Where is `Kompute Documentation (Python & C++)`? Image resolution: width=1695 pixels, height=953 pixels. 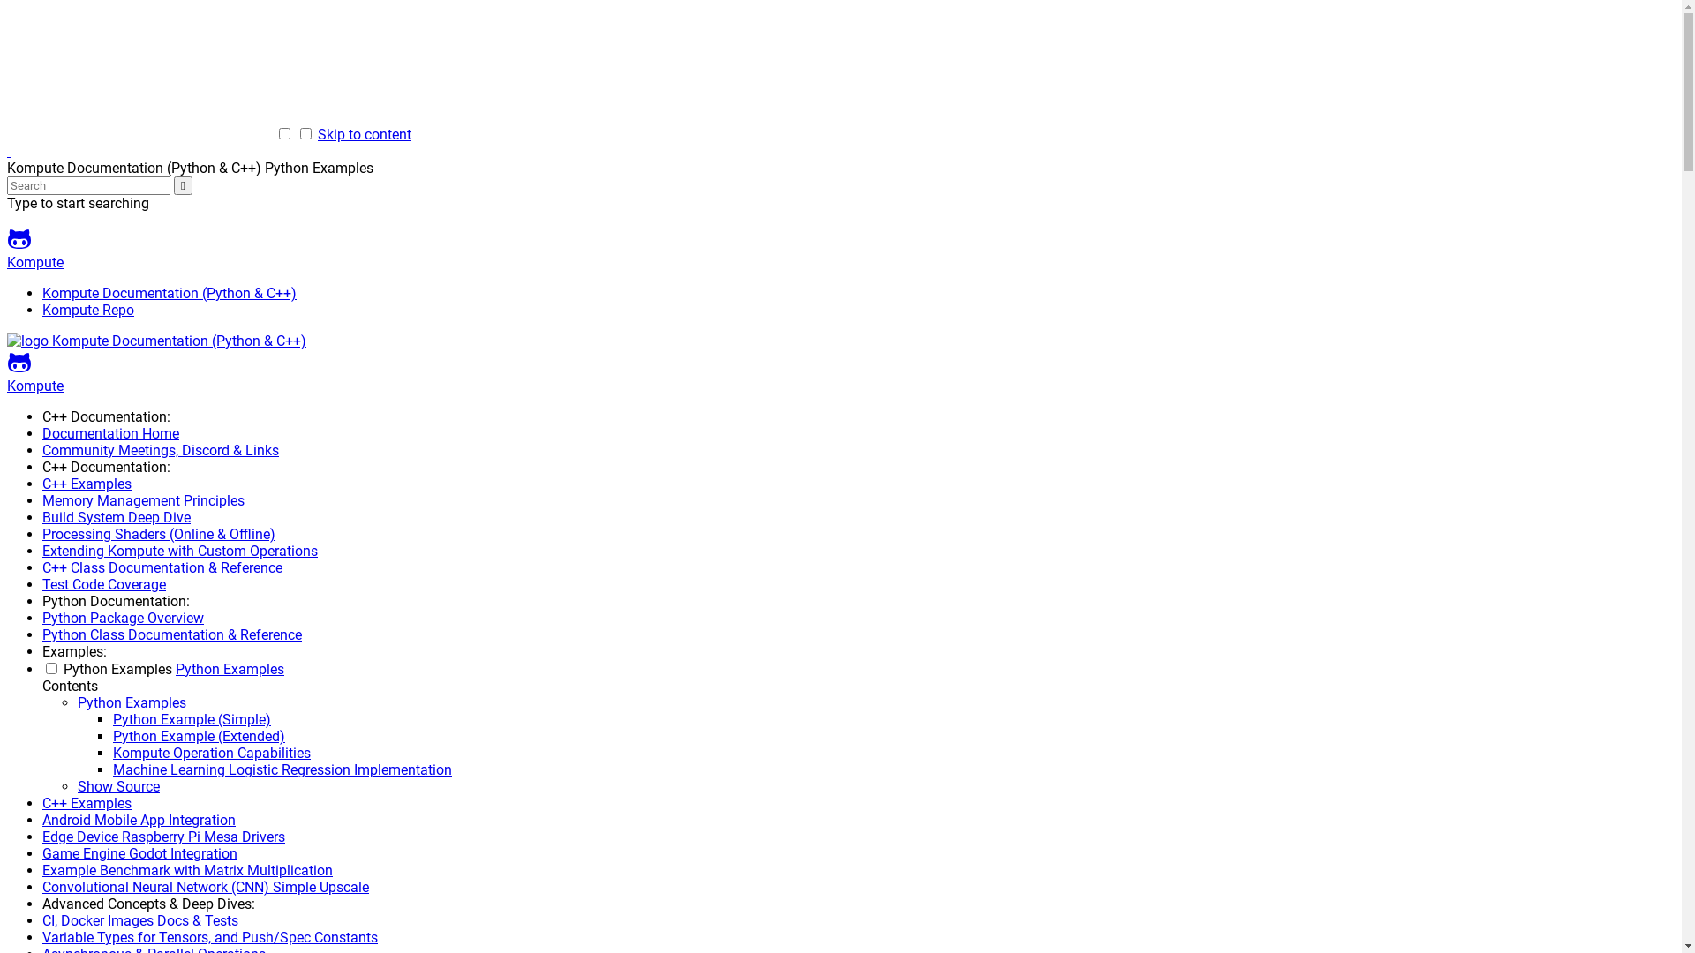
Kompute Documentation (Python & C++) is located at coordinates (9, 152).